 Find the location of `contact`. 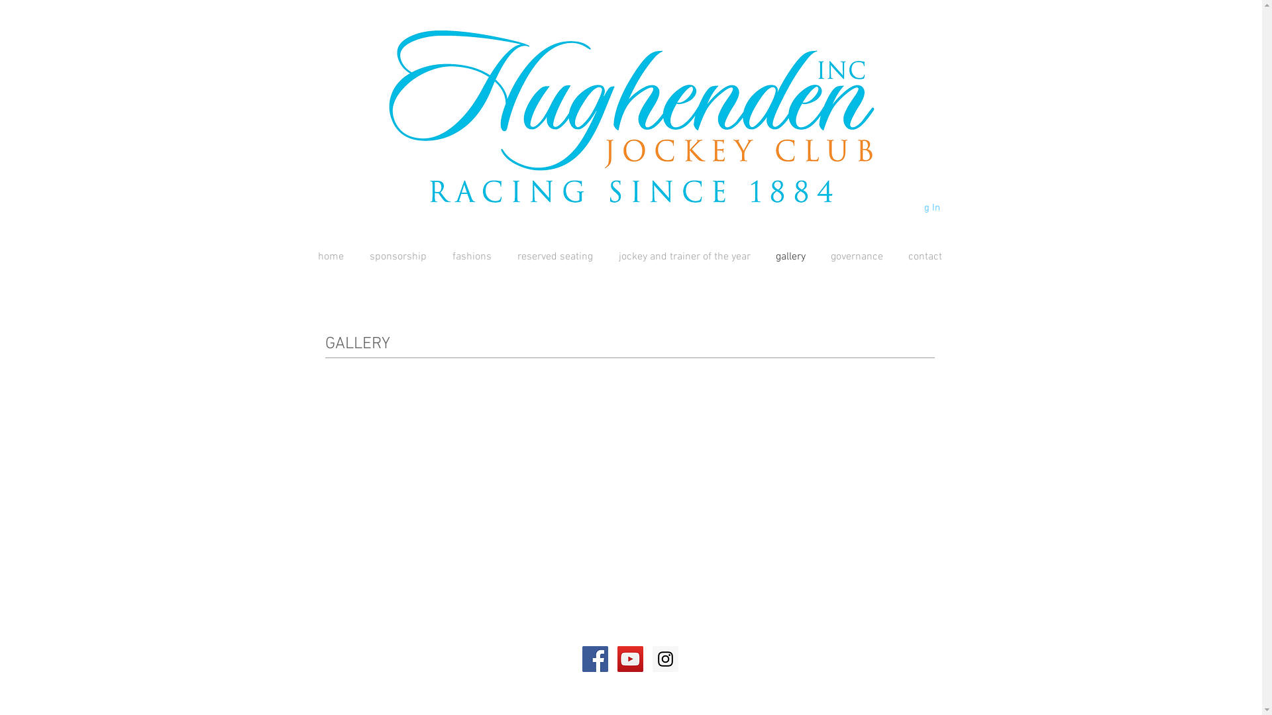

contact is located at coordinates (925, 257).